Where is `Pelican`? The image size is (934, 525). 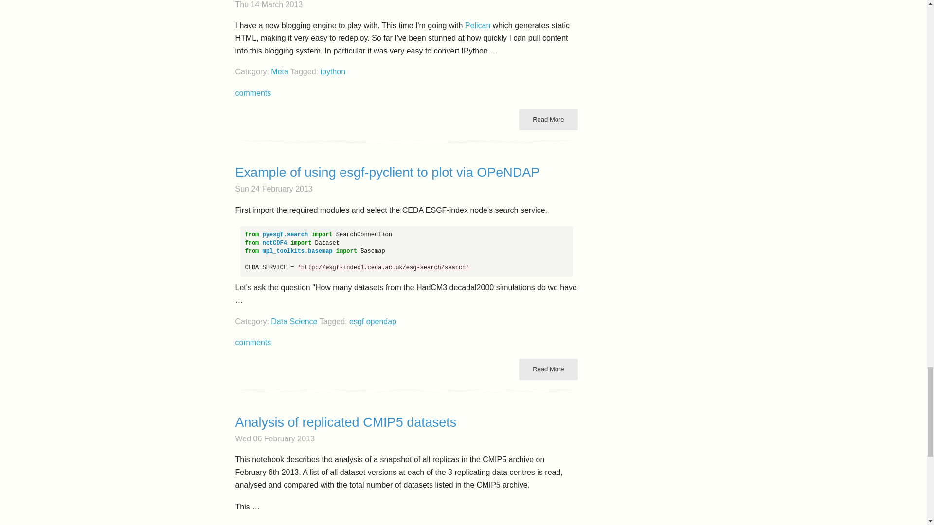
Pelican is located at coordinates (478, 25).